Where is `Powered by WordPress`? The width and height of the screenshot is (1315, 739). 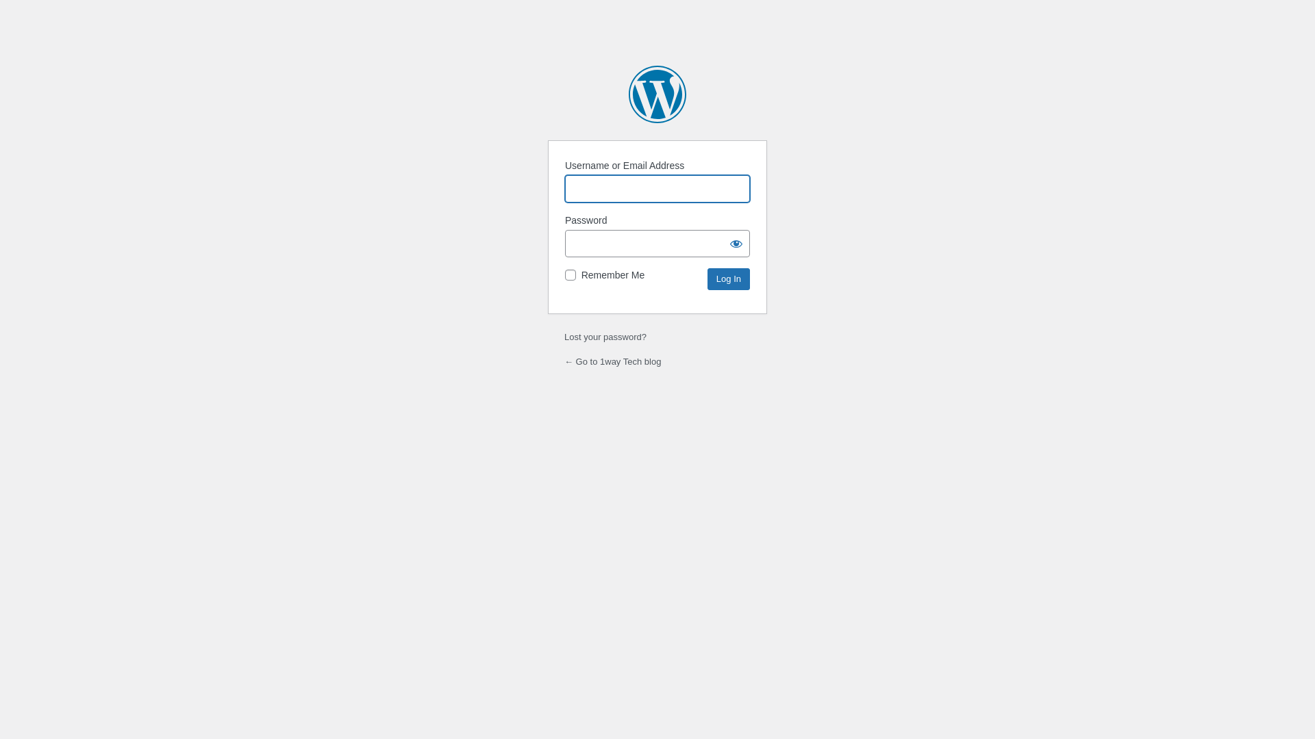 Powered by WordPress is located at coordinates (657, 94).